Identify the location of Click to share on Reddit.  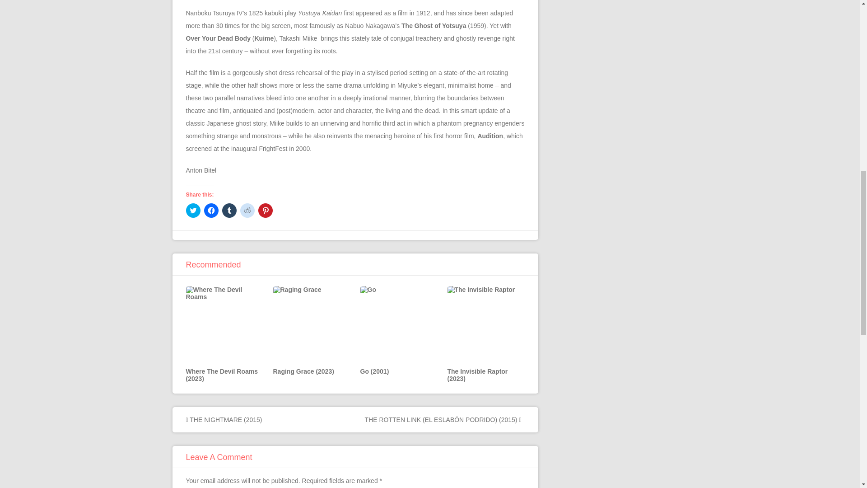
(247, 211).